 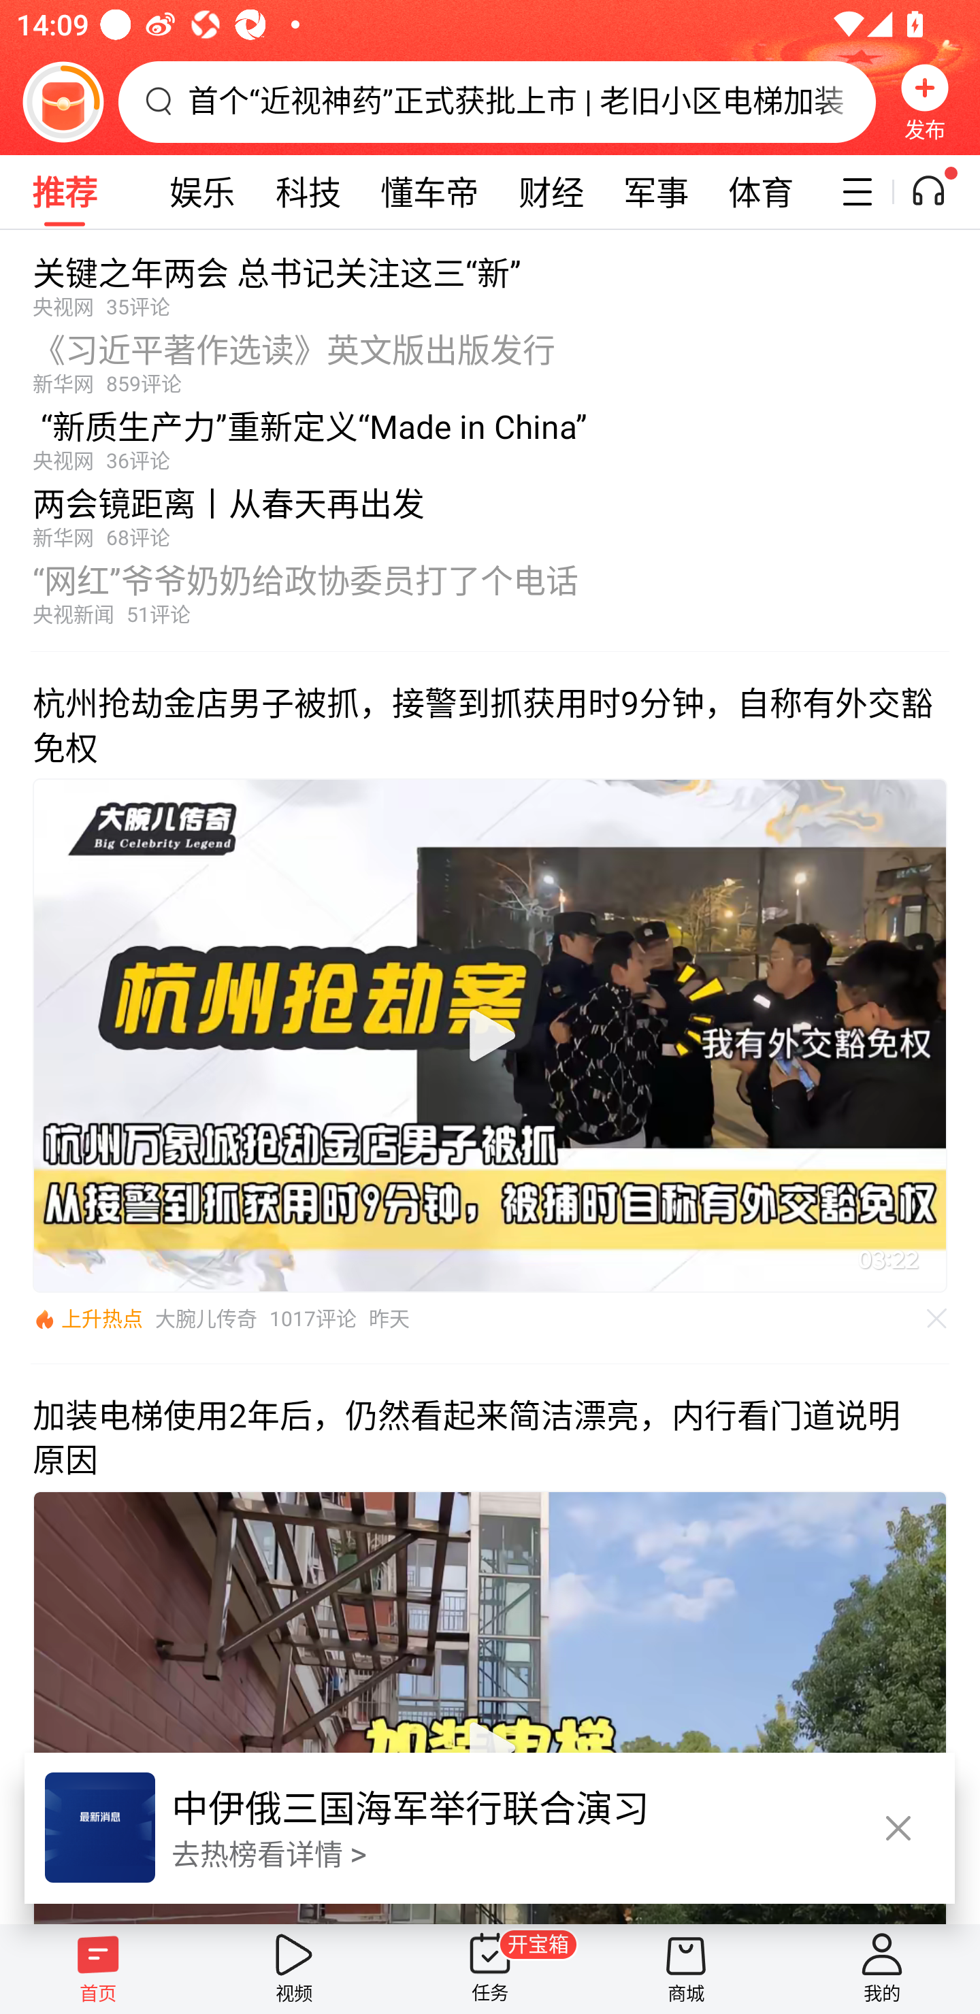 I want to click on 任务 开宝箱, so click(x=490, y=1968).